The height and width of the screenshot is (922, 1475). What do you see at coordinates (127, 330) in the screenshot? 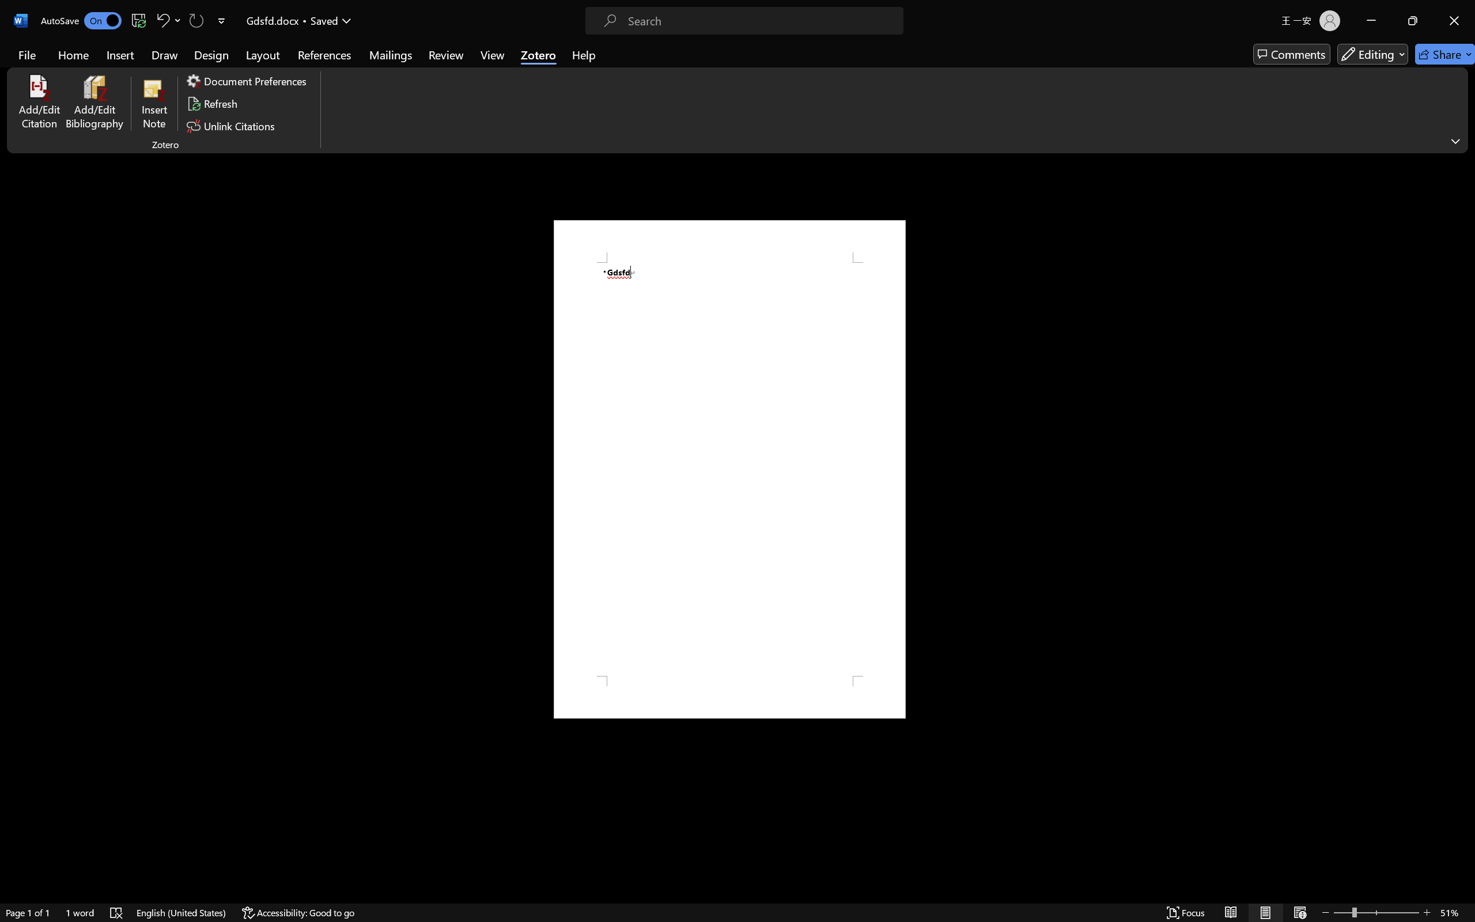
I see `Slide` at bounding box center [127, 330].